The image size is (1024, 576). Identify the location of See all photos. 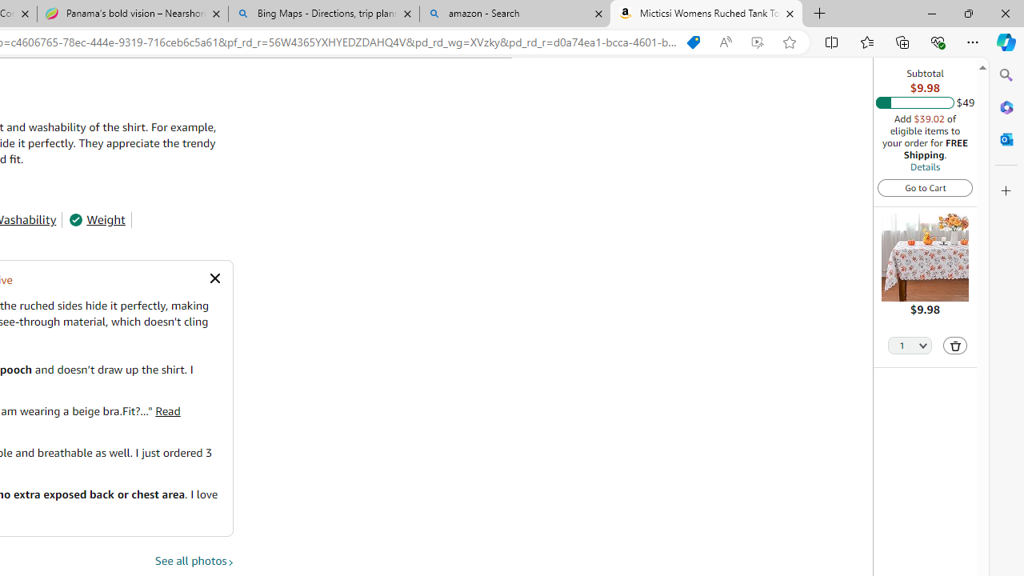
(194, 561).